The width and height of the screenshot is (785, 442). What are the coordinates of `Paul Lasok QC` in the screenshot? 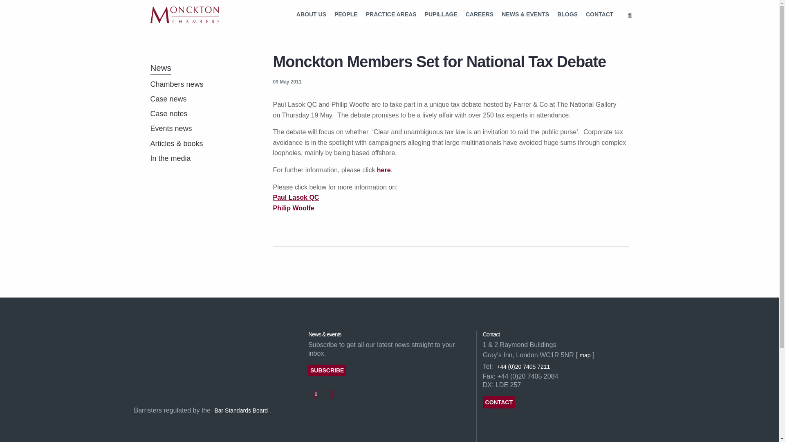 It's located at (296, 198).